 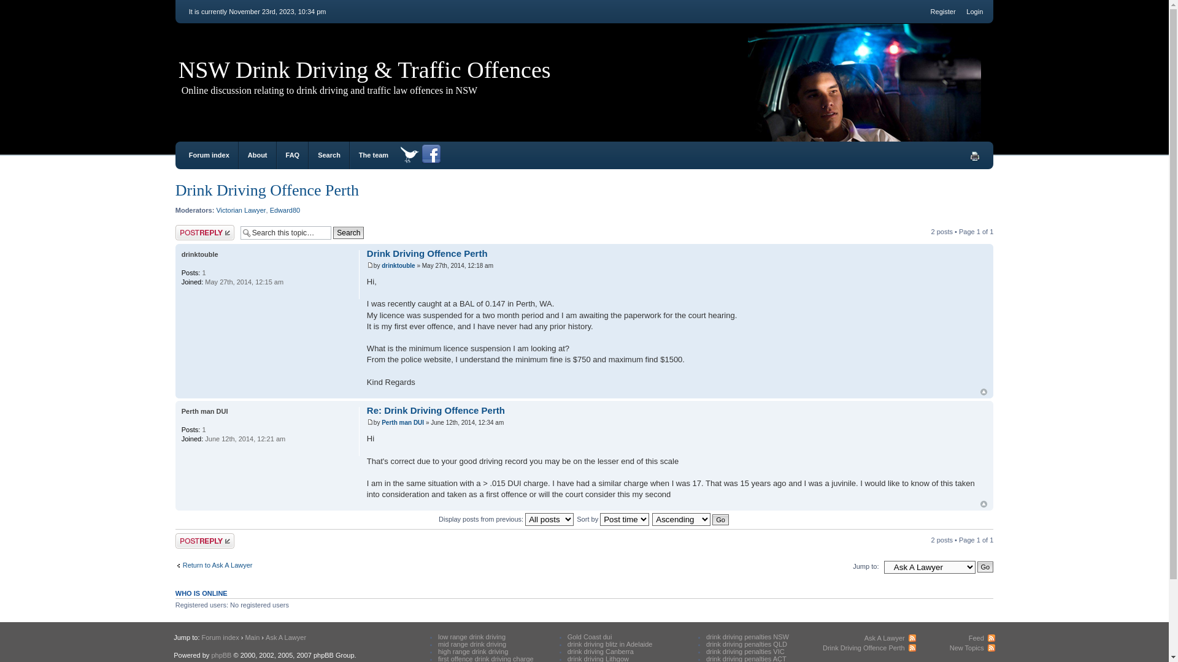 I want to click on Login, so click(x=974, y=12).